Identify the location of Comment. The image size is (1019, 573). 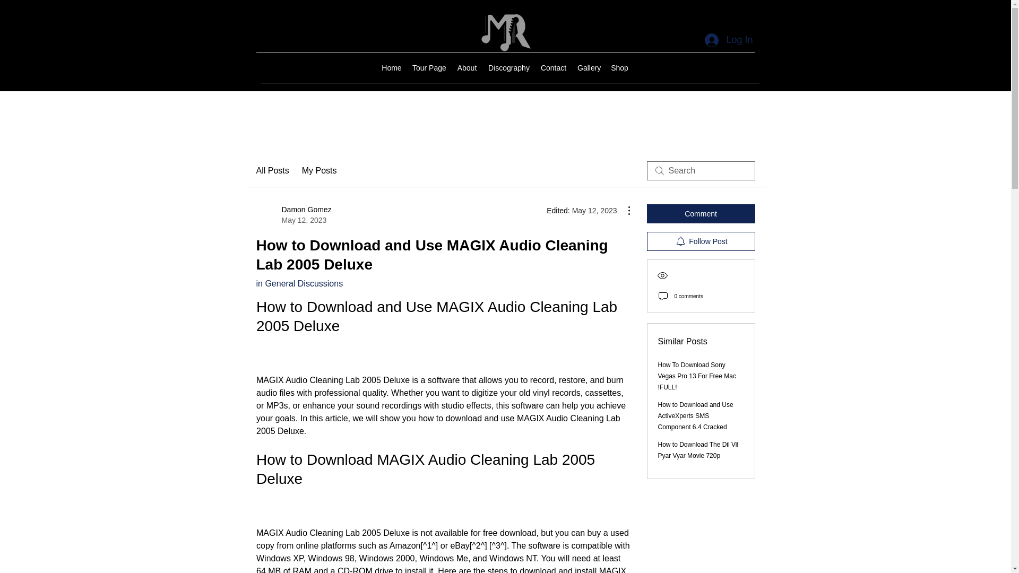
(701, 213).